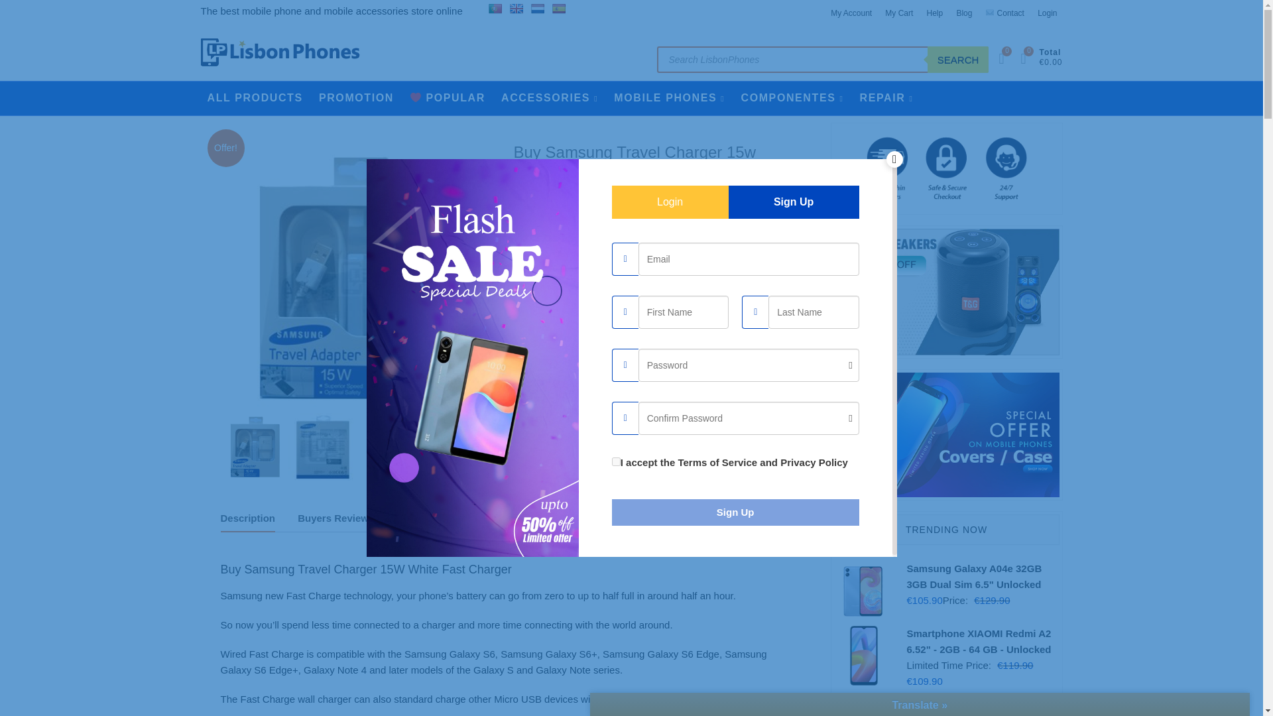 This screenshot has width=1273, height=716. I want to click on English, so click(516, 8).